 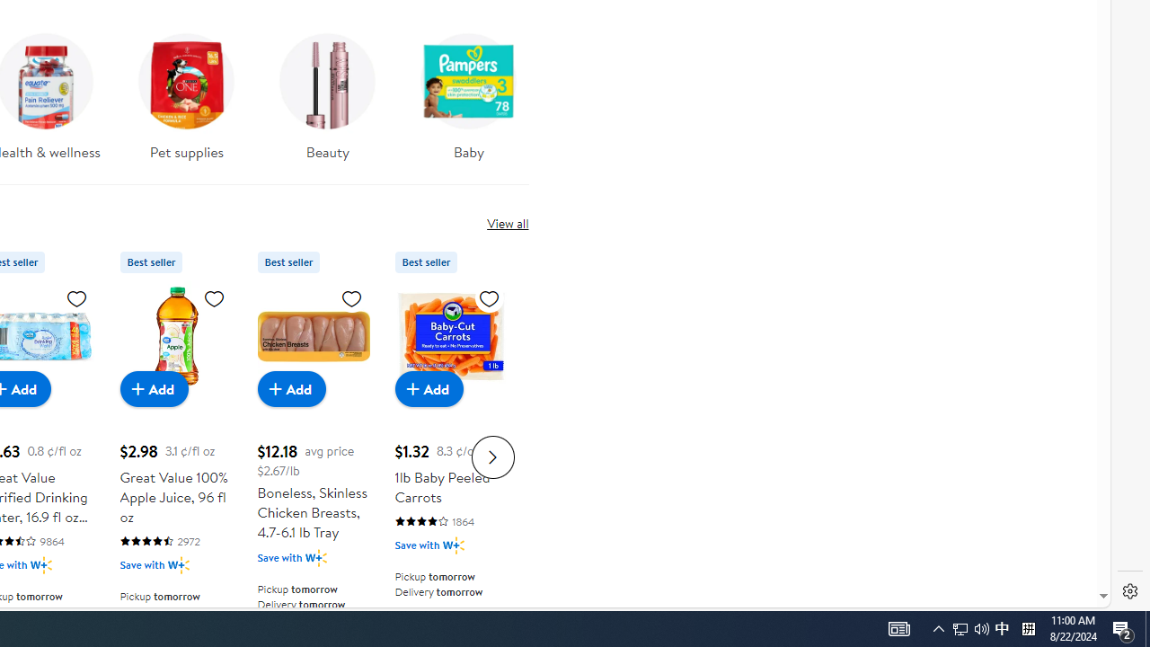 I want to click on Baby, so click(x=469, y=102).